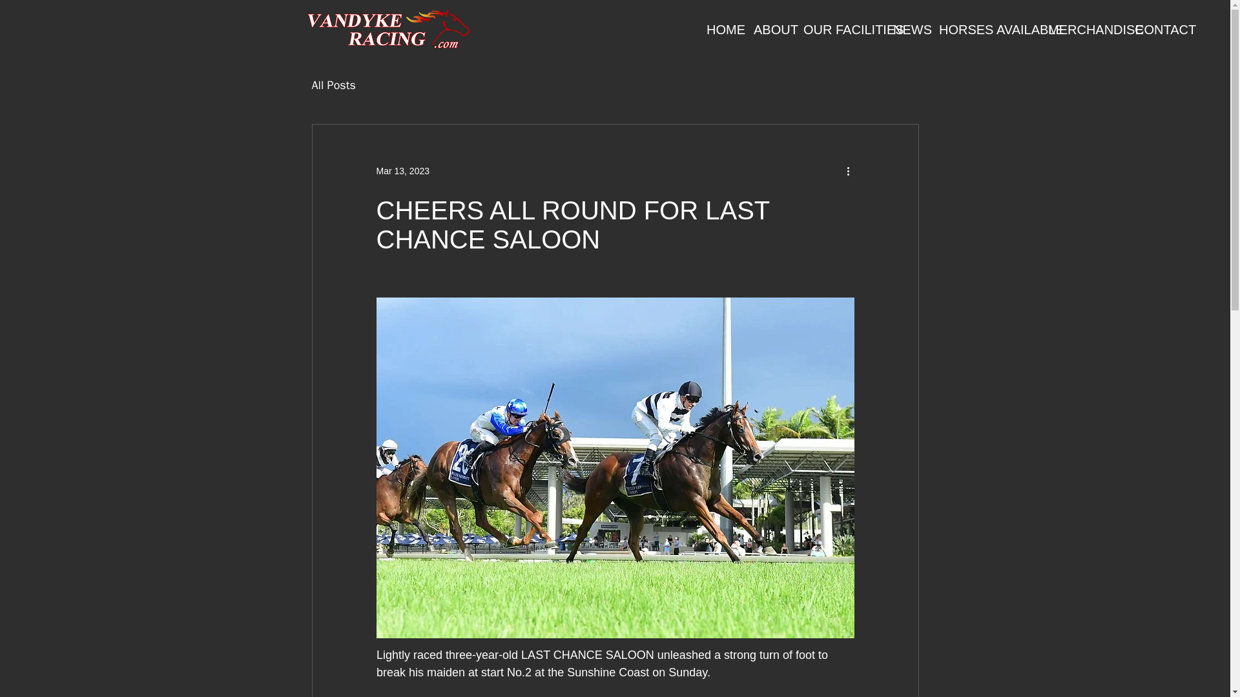 This screenshot has height=697, width=1240. I want to click on HOME, so click(721, 30).